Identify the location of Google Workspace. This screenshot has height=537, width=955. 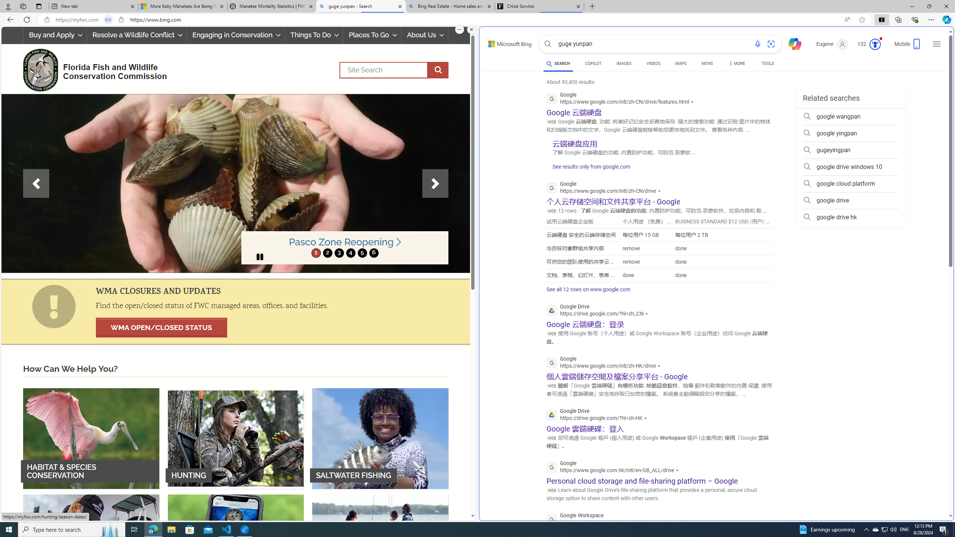
(624, 520).